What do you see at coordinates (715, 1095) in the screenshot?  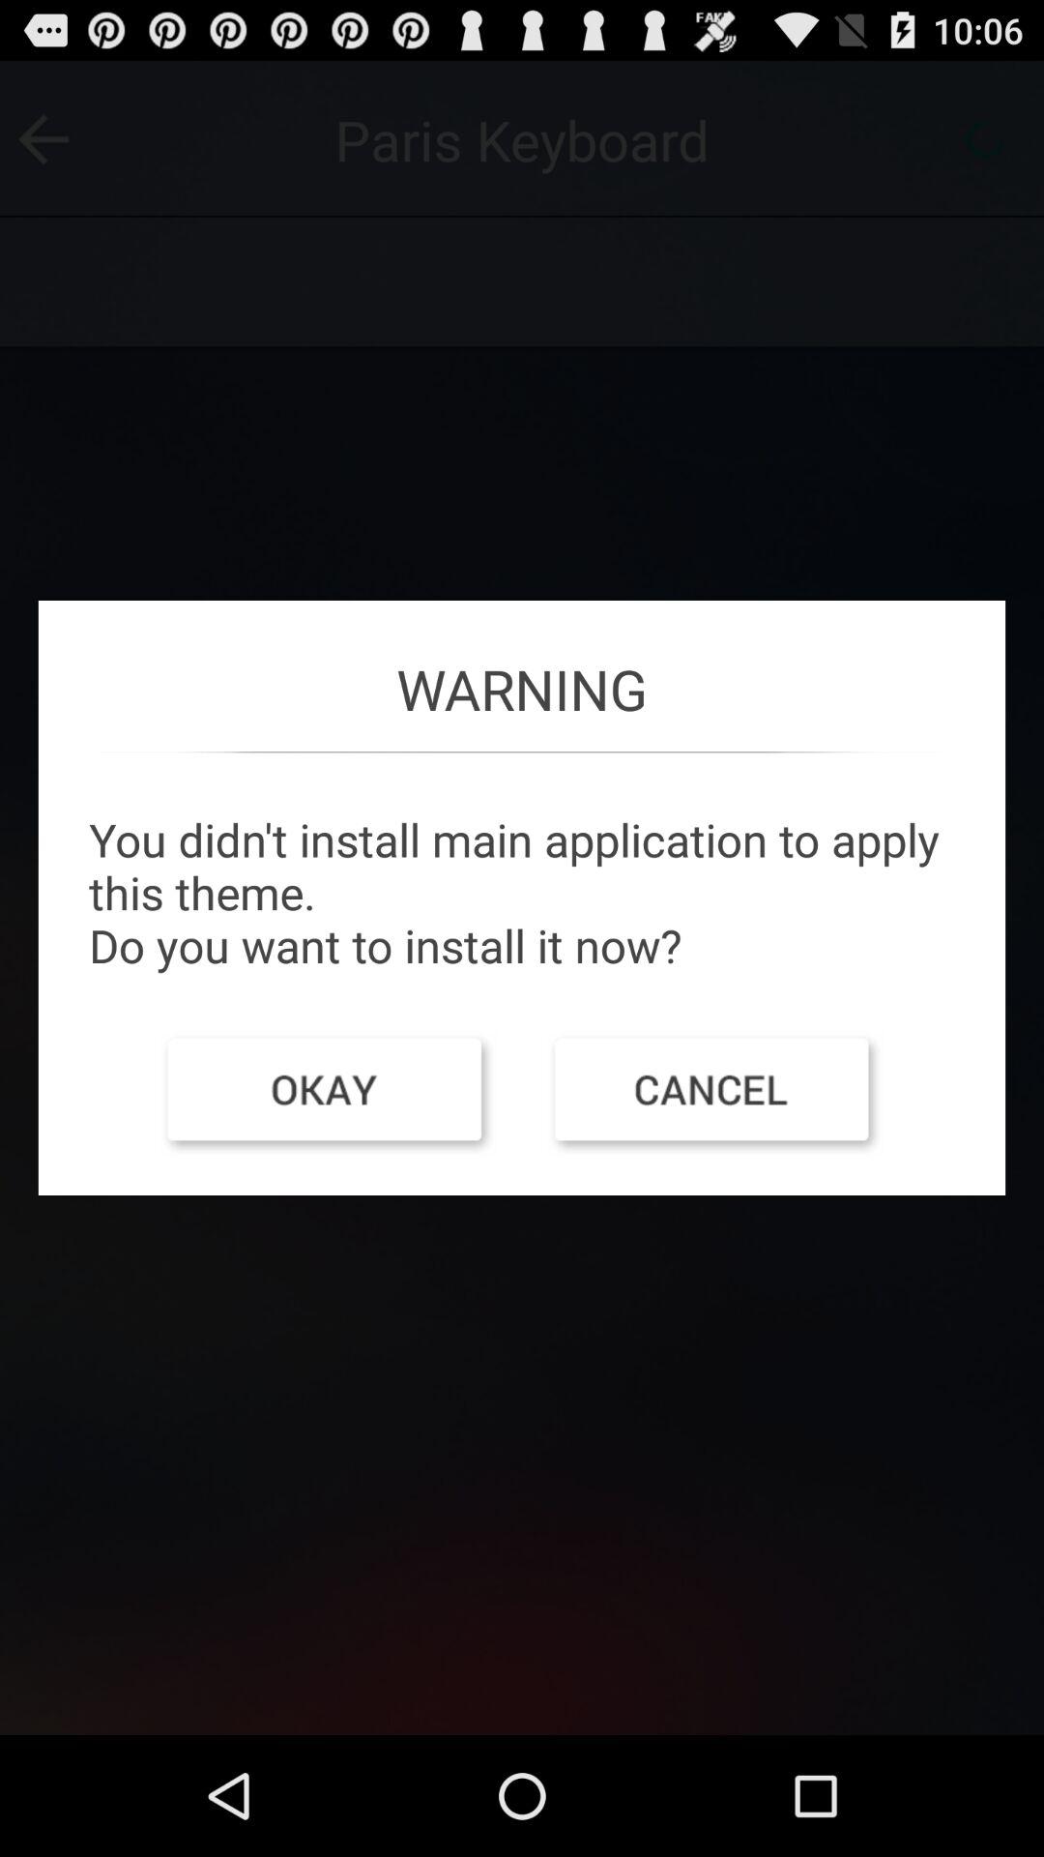 I see `open the app below the you didn t item` at bounding box center [715, 1095].